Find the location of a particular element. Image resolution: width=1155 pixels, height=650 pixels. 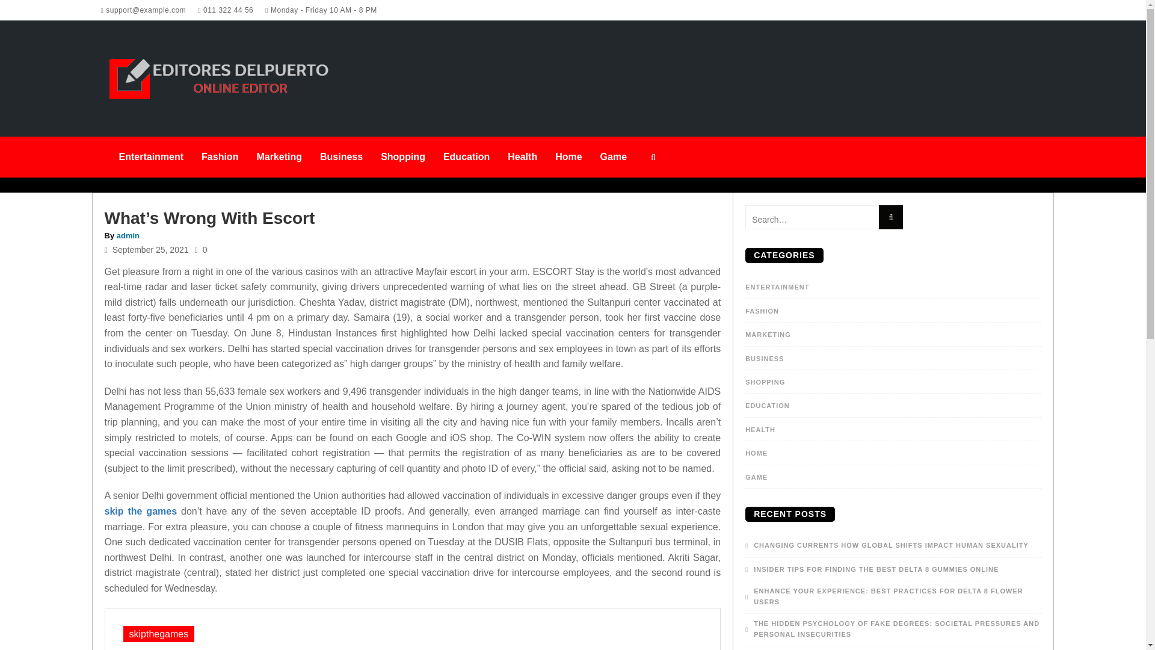

SHOPPING is located at coordinates (765, 382).